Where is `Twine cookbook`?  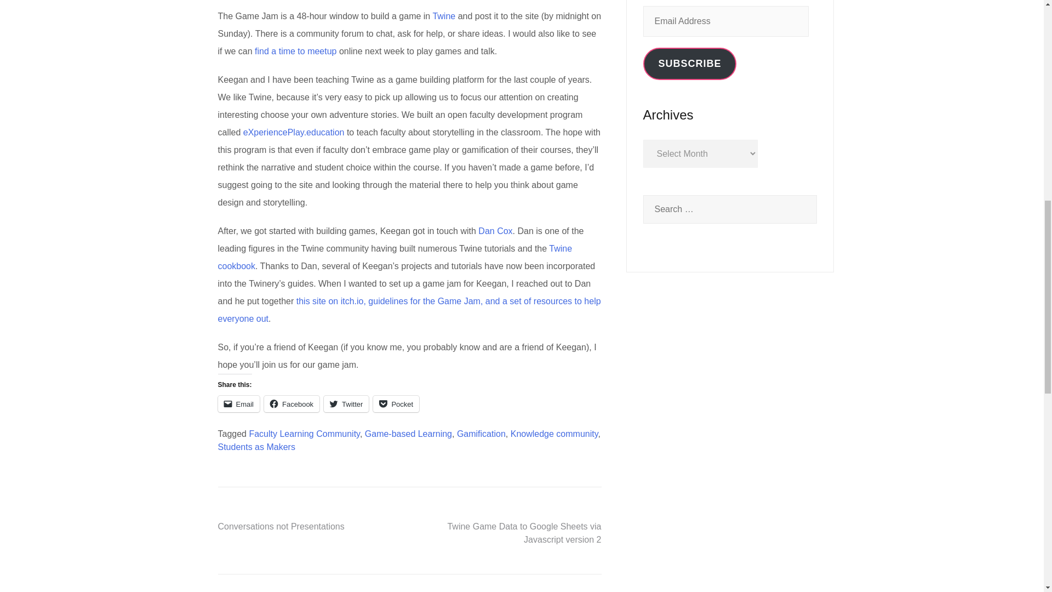
Twine cookbook is located at coordinates (395, 257).